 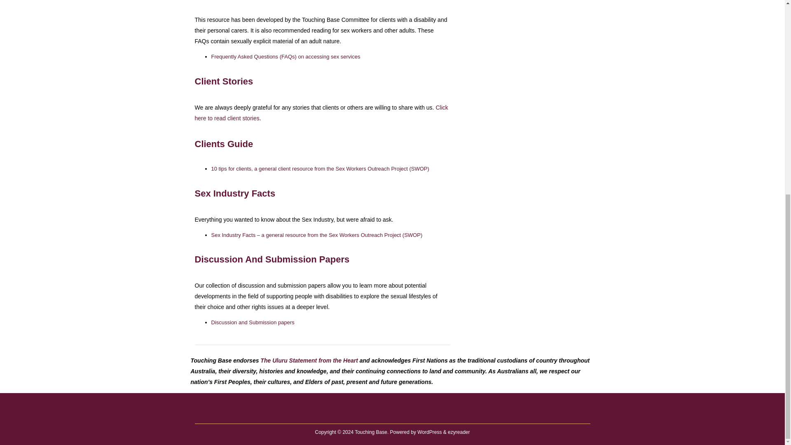 I want to click on Sex Industry Facts, so click(x=316, y=235).